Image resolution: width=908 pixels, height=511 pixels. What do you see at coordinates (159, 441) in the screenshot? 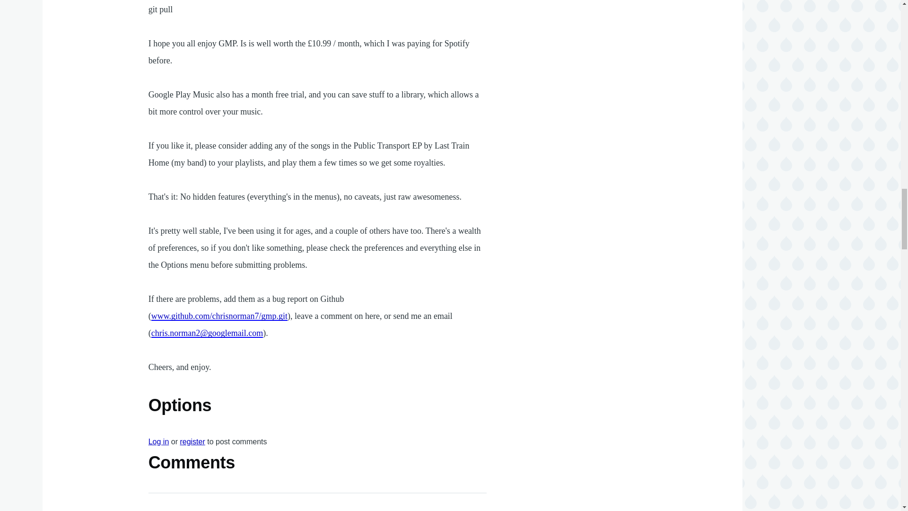
I see `Log in` at bounding box center [159, 441].